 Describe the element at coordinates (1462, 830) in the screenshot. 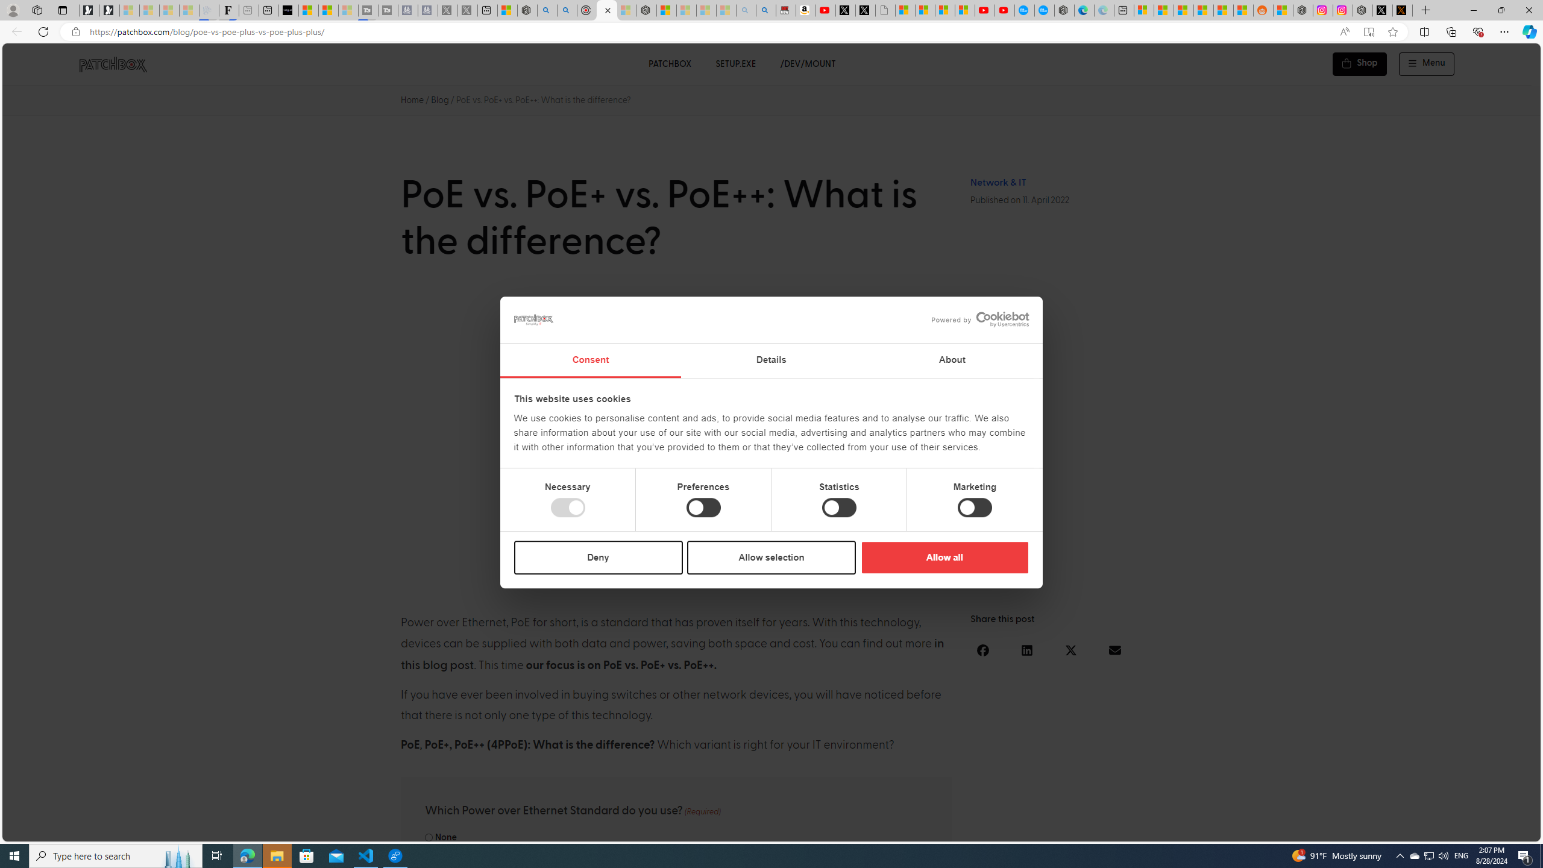

I see `Language switcher : Greek` at that location.